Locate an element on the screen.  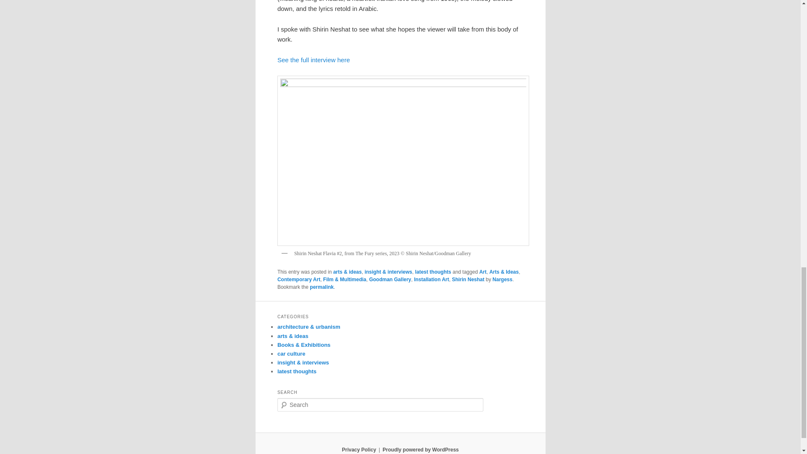
See the full interview here is located at coordinates (314, 60).